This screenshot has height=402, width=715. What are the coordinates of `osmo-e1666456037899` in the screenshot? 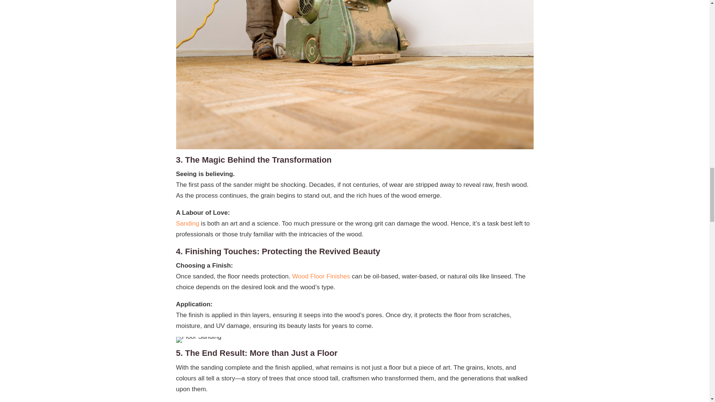 It's located at (198, 340).